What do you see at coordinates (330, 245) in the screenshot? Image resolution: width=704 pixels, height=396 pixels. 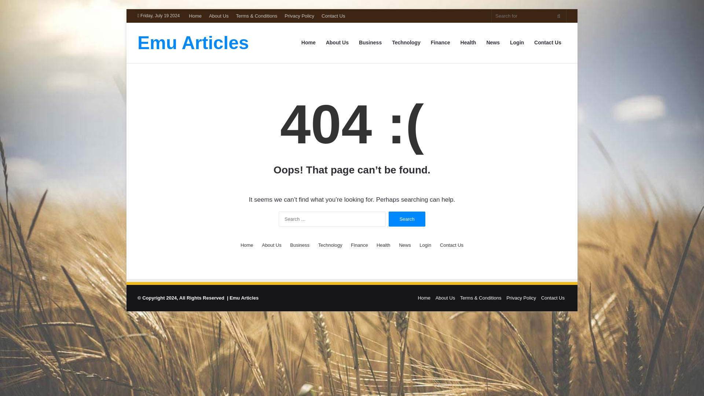 I see `Technology` at bounding box center [330, 245].